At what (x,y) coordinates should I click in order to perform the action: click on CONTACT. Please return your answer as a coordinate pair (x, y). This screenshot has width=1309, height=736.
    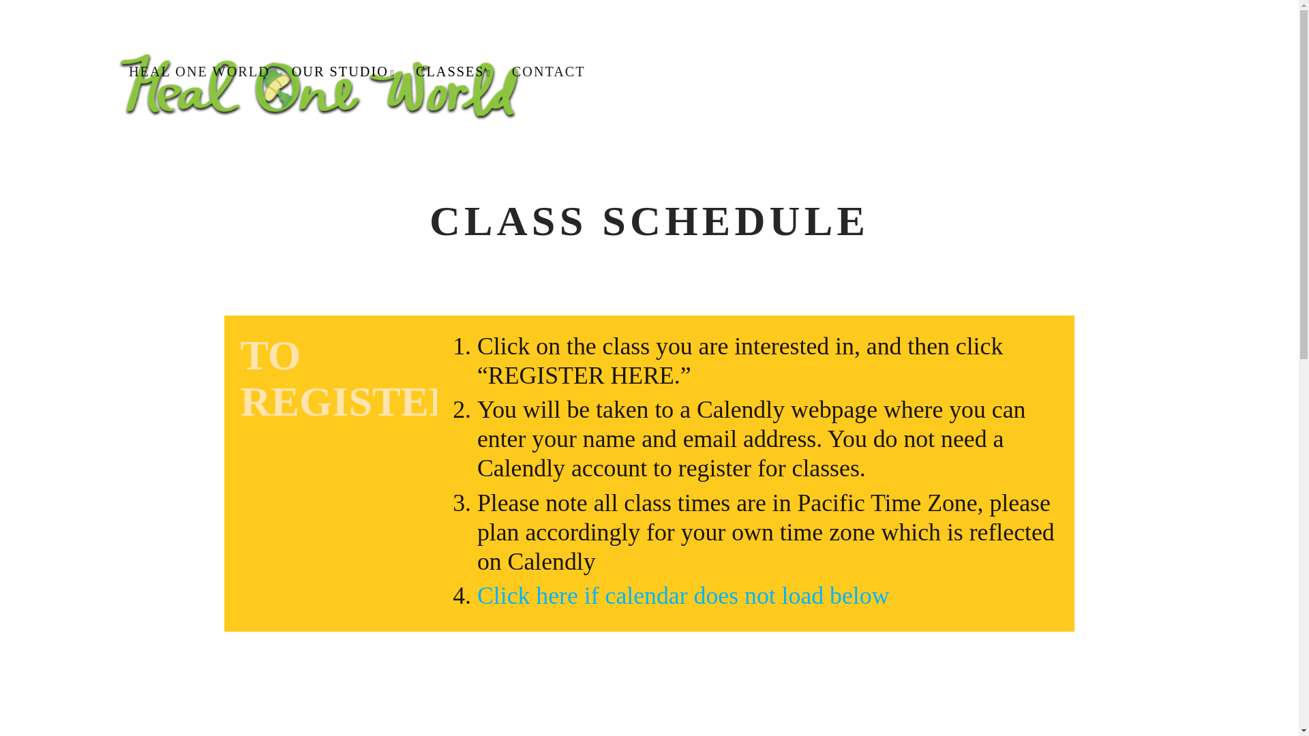
    Looking at the image, I should click on (549, 67).